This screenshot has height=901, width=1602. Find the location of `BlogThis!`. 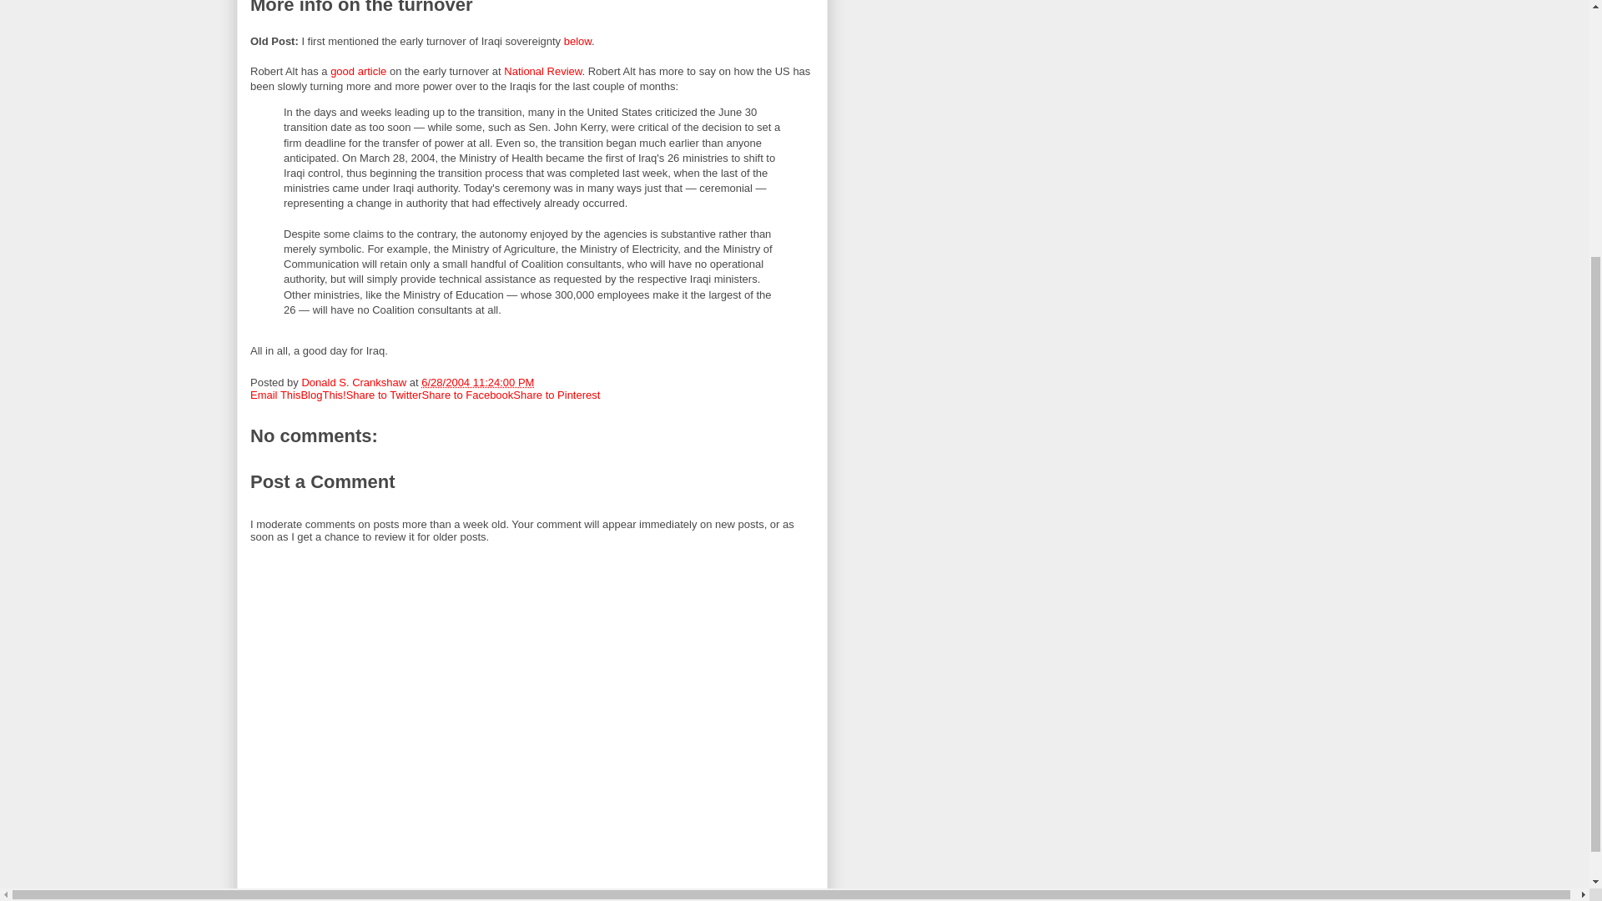

BlogThis! is located at coordinates (323, 394).